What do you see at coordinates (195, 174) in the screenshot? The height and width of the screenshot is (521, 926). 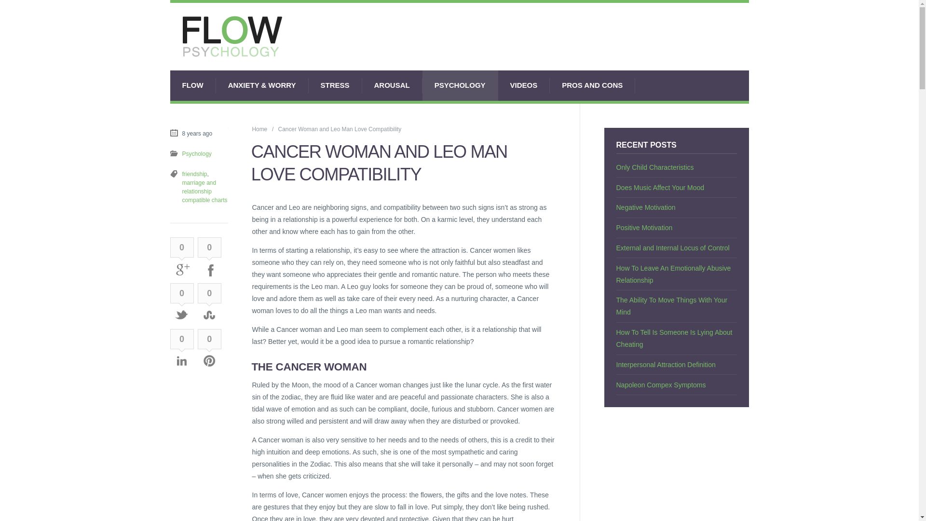 I see `friendship` at bounding box center [195, 174].